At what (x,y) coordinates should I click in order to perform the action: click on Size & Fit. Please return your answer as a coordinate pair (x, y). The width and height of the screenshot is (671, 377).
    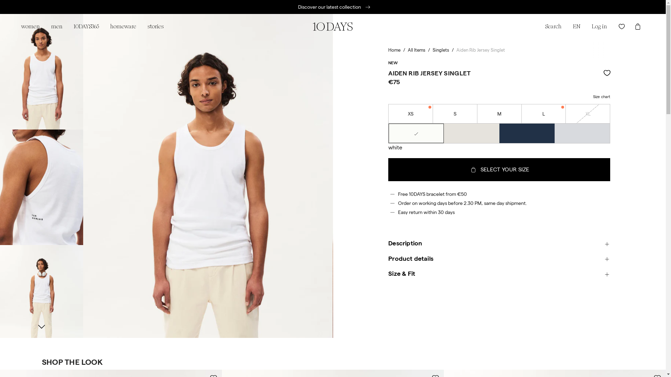
    Looking at the image, I should click on (499, 274).